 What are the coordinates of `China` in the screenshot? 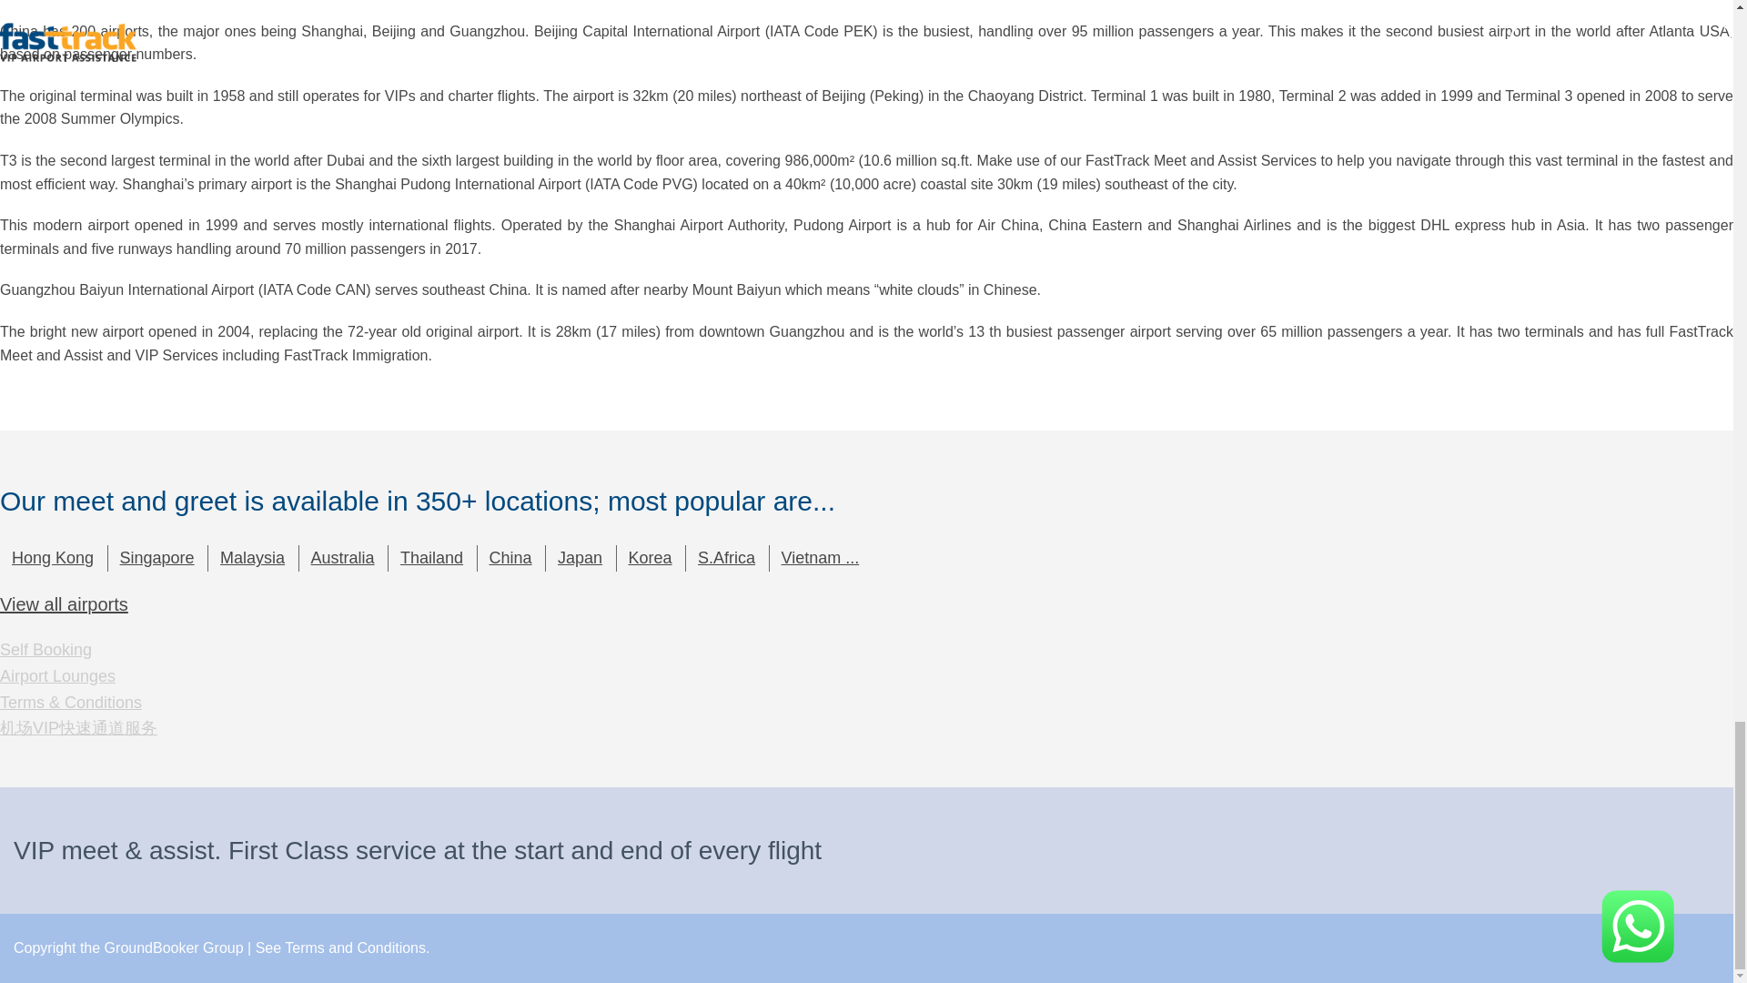 It's located at (510, 558).